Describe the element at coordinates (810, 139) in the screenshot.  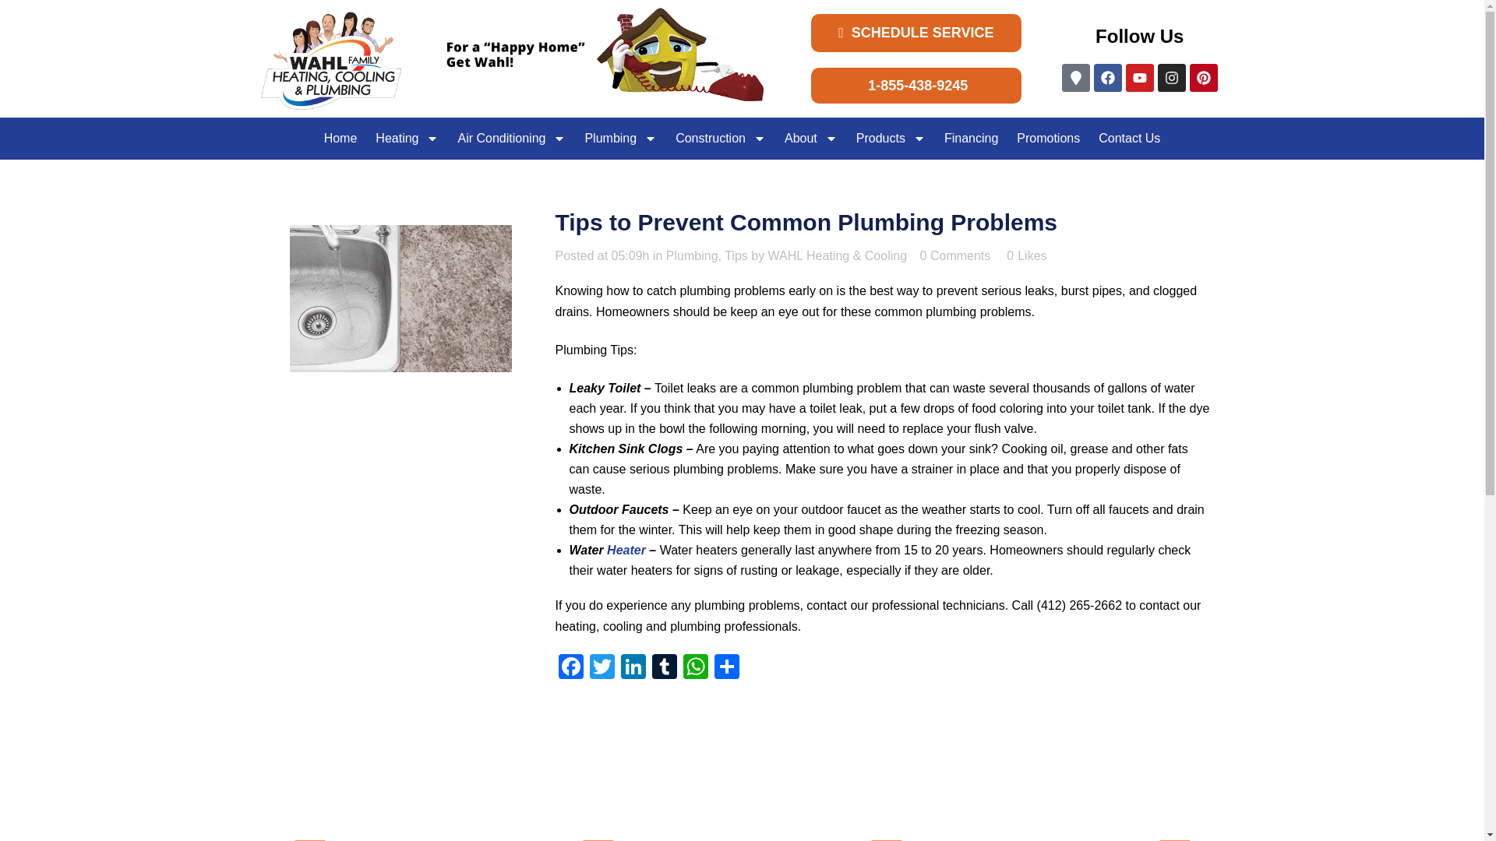
I see `About` at that location.